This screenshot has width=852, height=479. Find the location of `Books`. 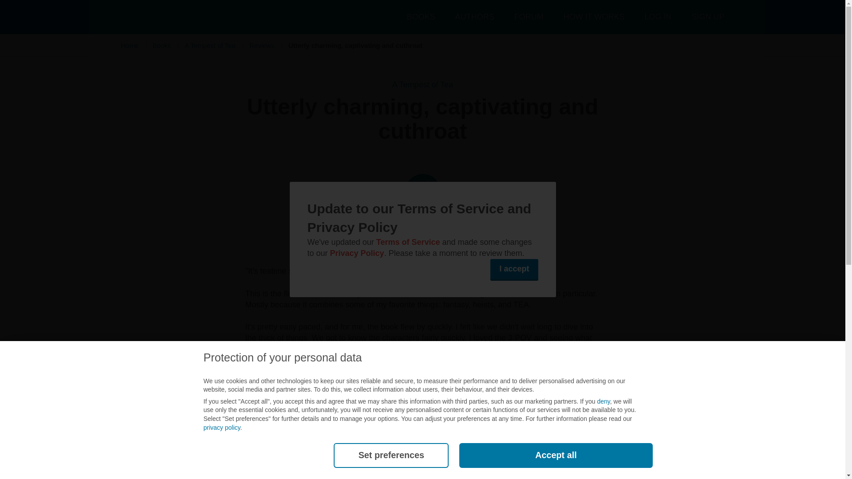

Books is located at coordinates (162, 45).